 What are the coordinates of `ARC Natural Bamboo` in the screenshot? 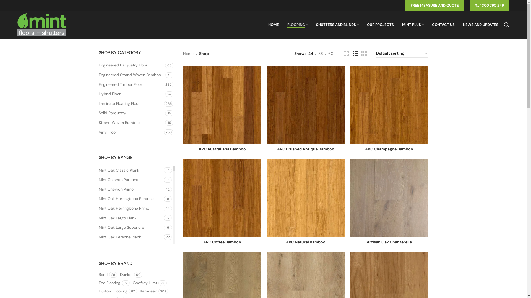 It's located at (306, 242).